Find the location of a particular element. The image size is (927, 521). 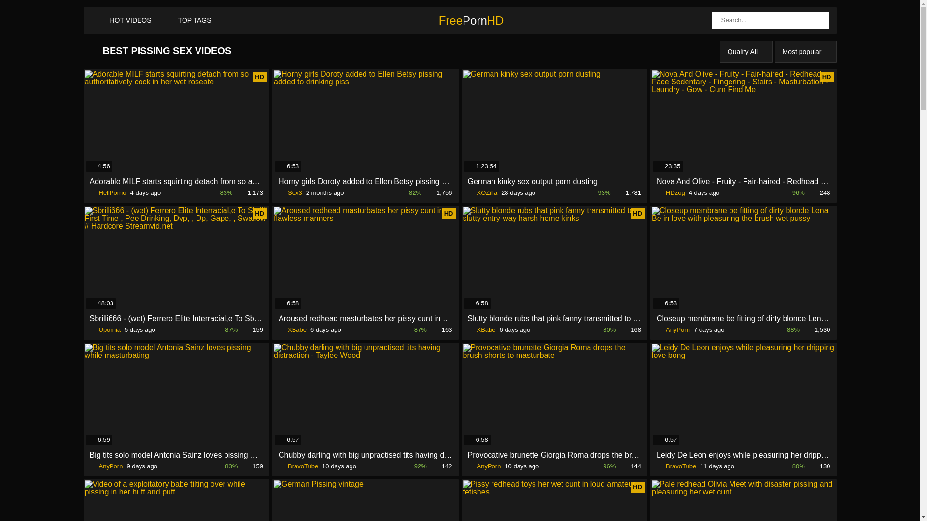

German kinky sex output porn dusting is located at coordinates (554, 181).